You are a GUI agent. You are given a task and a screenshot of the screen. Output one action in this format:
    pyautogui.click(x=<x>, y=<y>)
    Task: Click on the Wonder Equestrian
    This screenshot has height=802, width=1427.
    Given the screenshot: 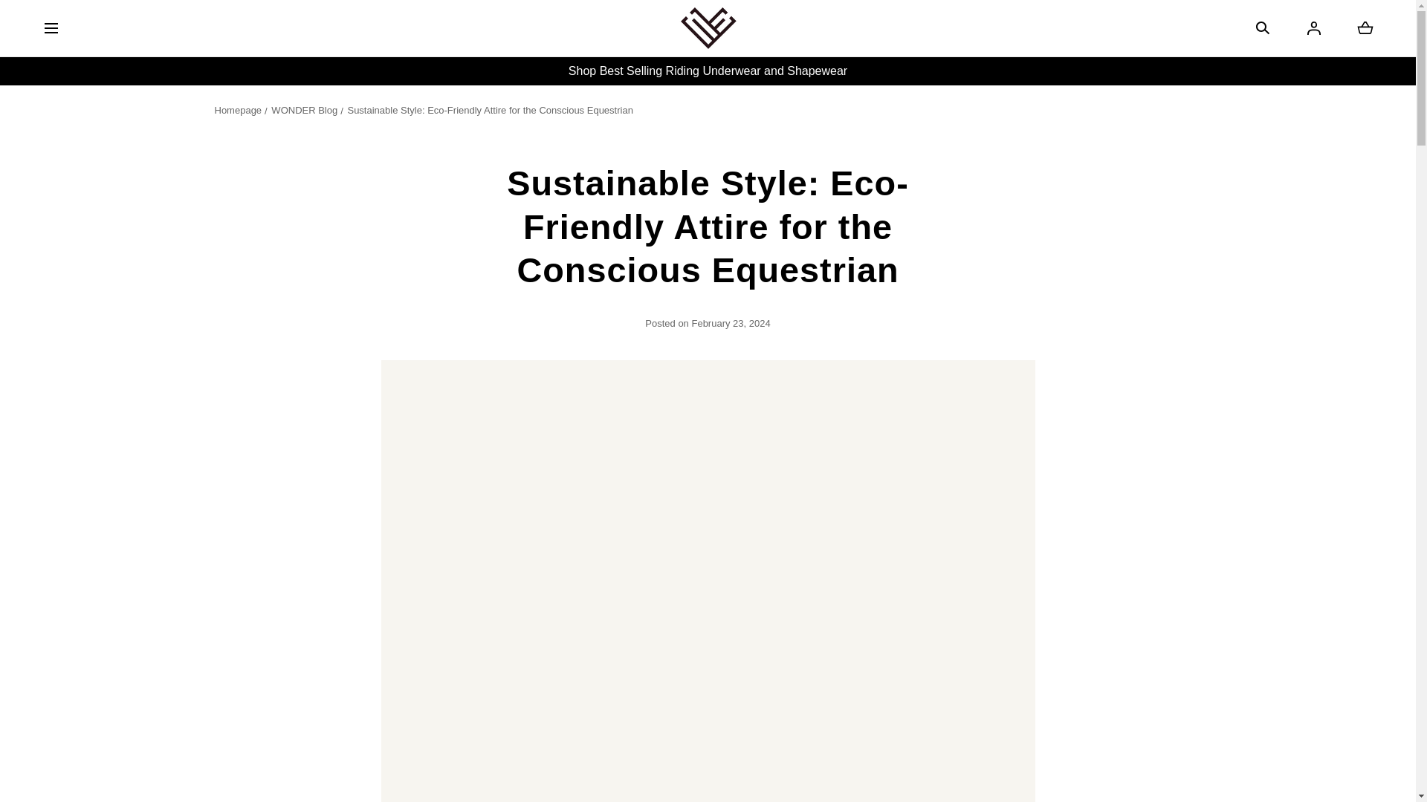 What is the action you would take?
    pyautogui.click(x=79, y=18)
    